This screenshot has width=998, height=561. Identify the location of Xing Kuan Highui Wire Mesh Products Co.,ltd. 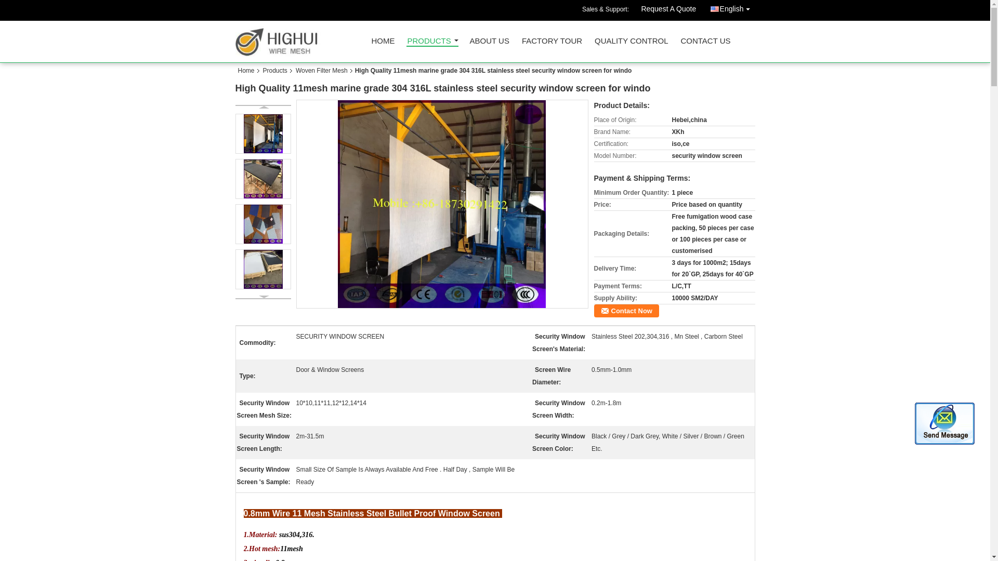
(668, 10).